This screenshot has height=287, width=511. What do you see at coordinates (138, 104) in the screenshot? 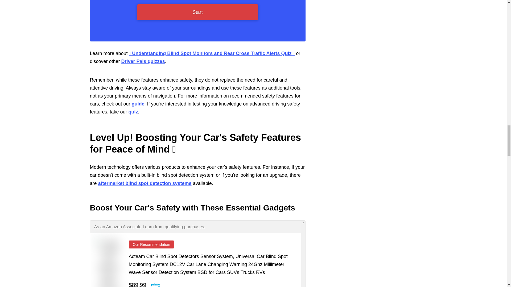
I see `Recommended Safety Features for Cars` at bounding box center [138, 104].